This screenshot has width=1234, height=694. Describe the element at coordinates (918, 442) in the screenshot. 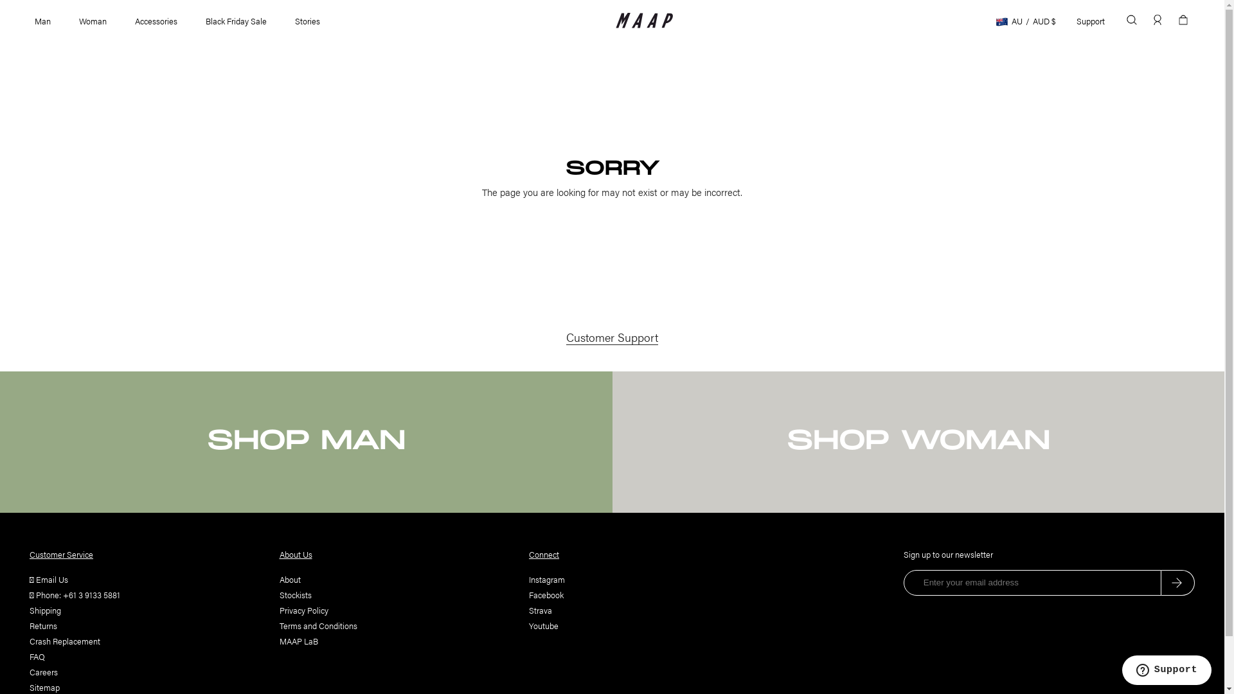

I see `SHOP WOMAN` at that location.